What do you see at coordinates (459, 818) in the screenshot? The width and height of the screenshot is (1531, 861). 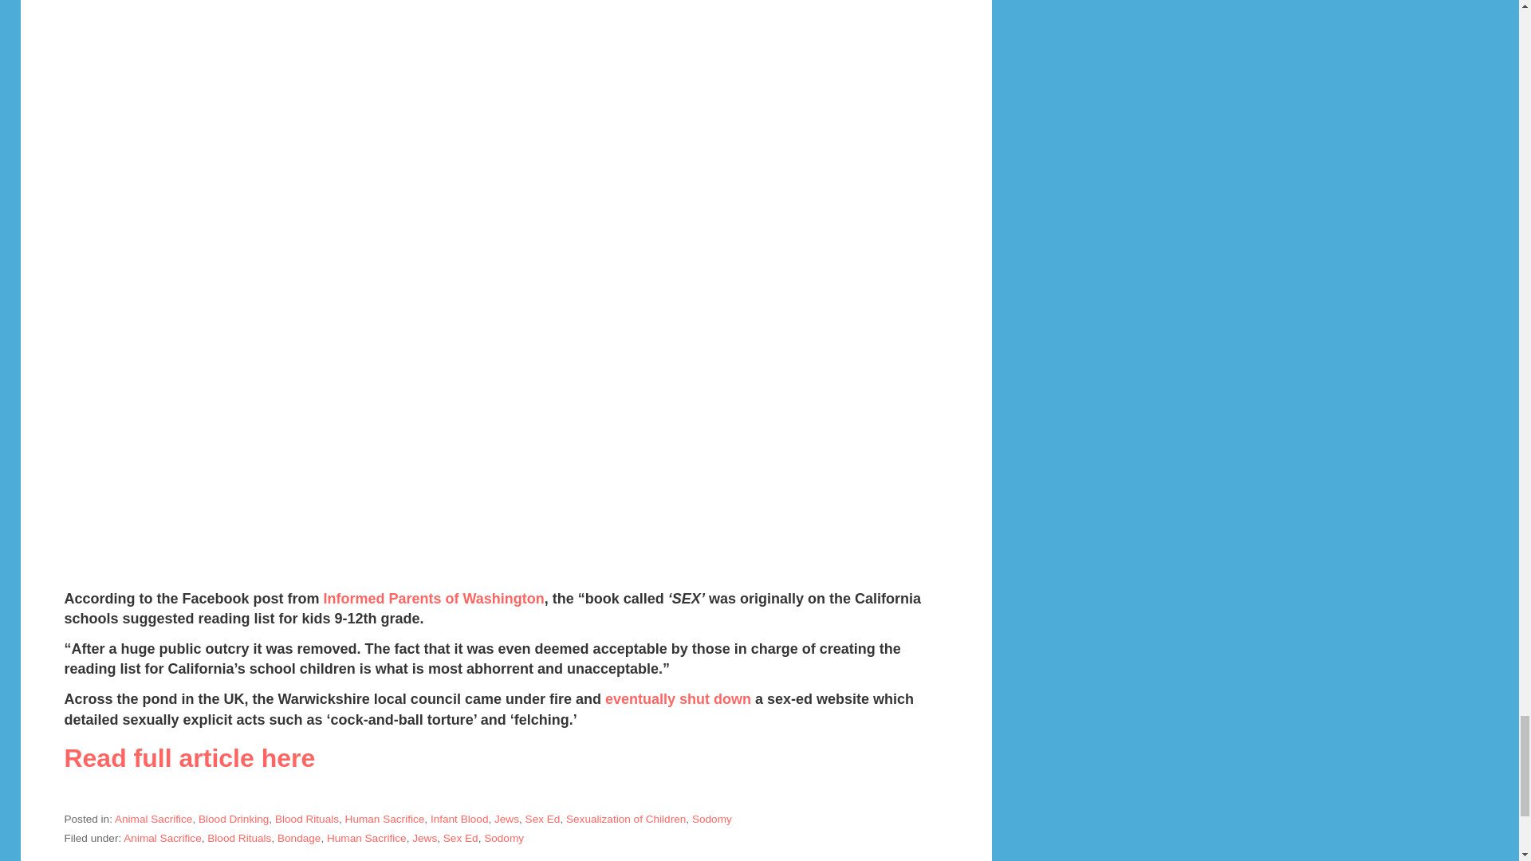 I see `Infant Blood` at bounding box center [459, 818].